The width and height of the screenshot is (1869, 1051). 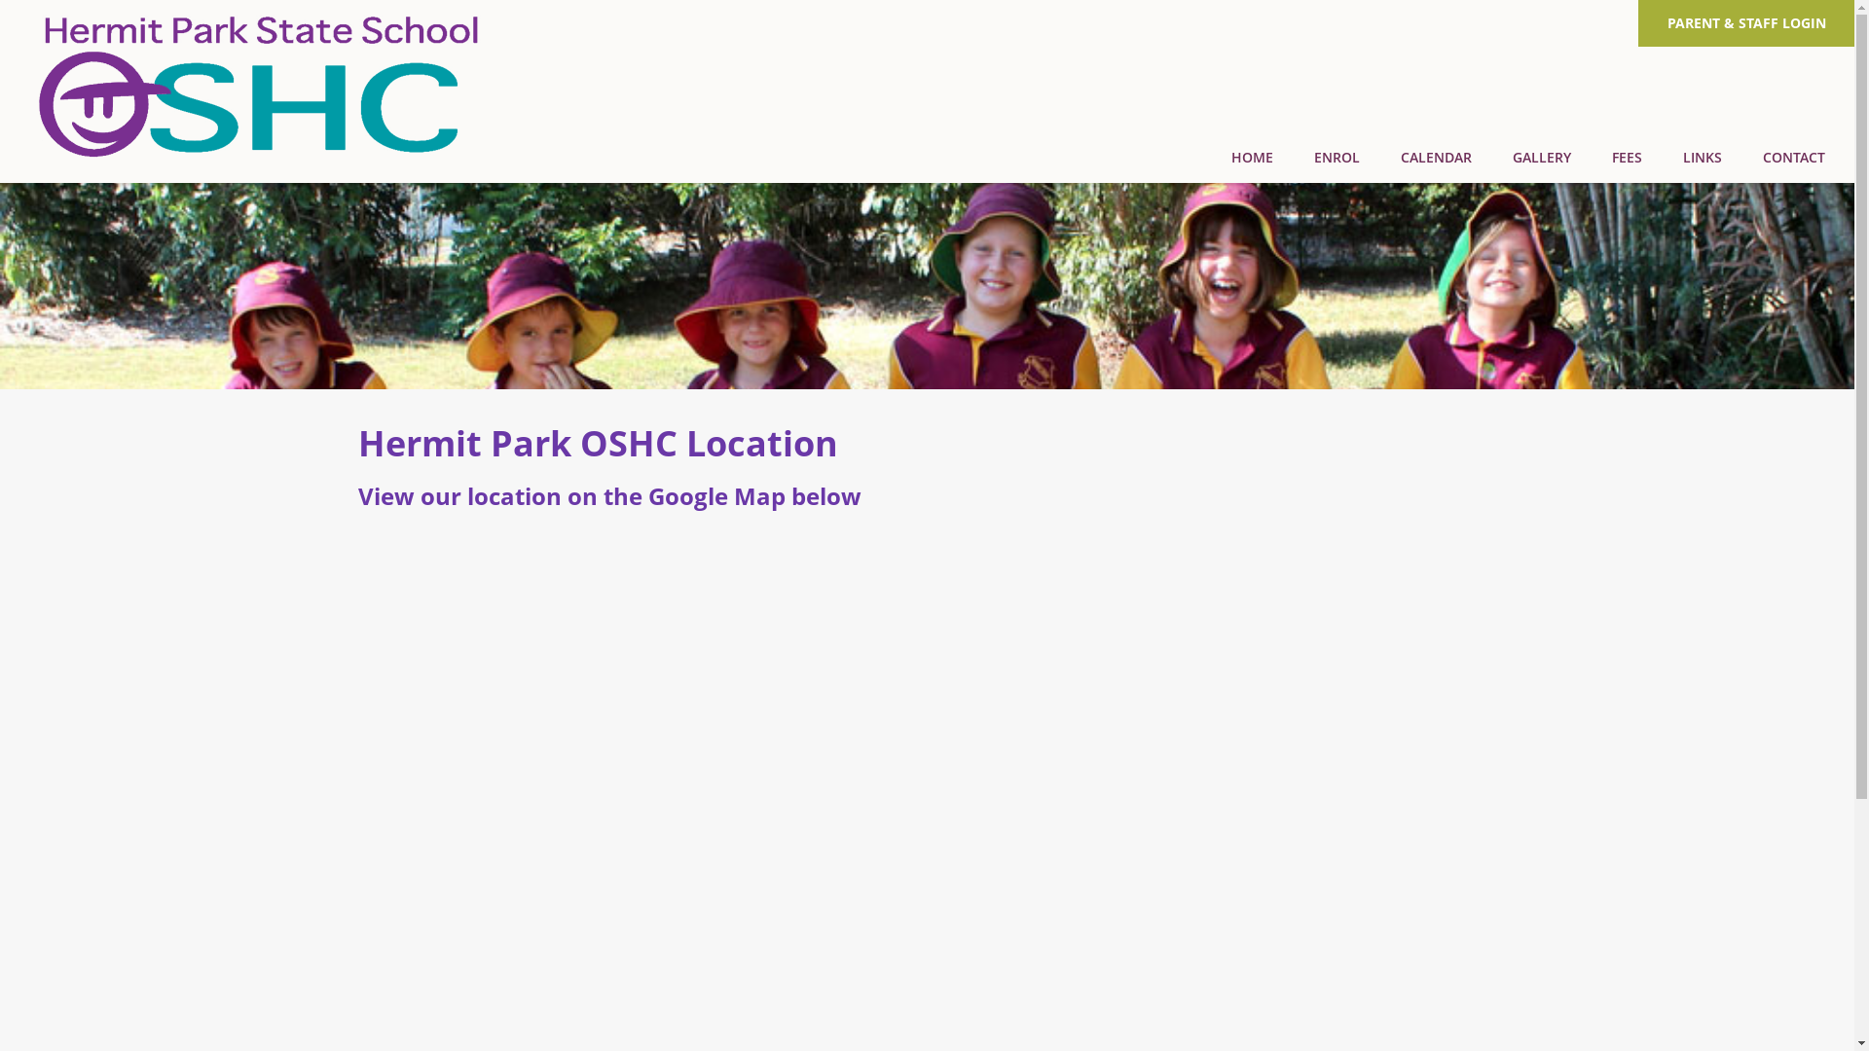 I want to click on HOME, so click(x=1252, y=158).